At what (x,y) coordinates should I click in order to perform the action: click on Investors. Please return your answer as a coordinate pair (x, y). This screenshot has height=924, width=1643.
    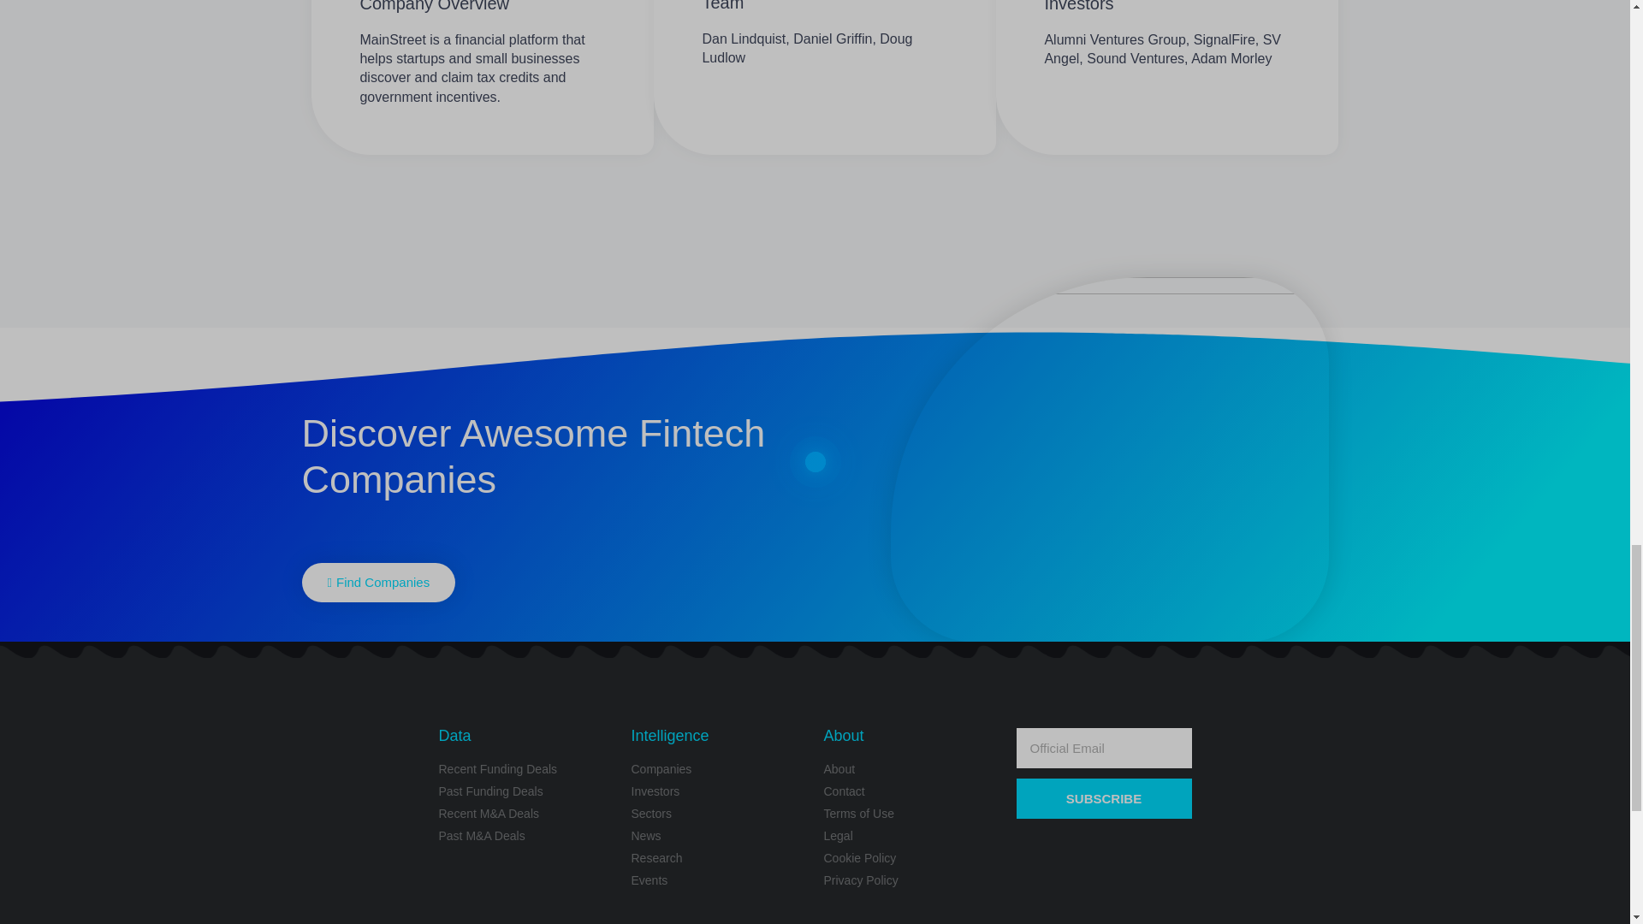
    Looking at the image, I should click on (719, 791).